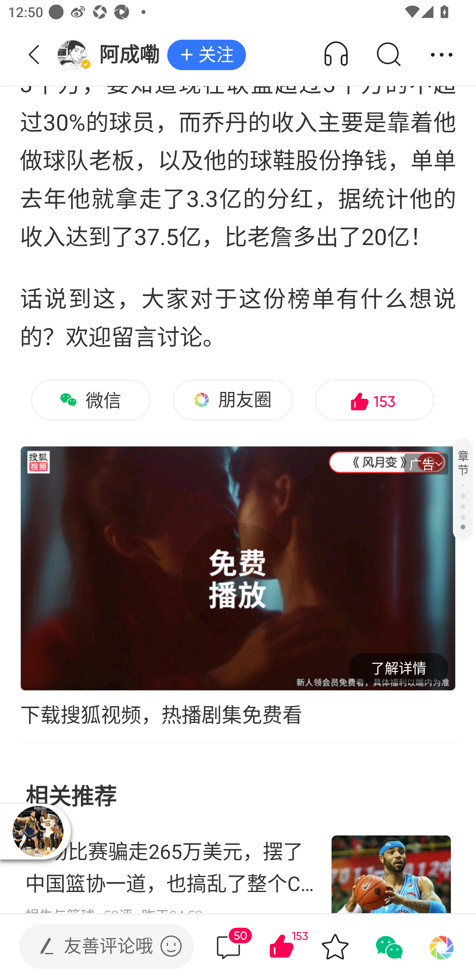 The width and height of the screenshot is (476, 979). I want to click on 已赞, so click(375, 400).